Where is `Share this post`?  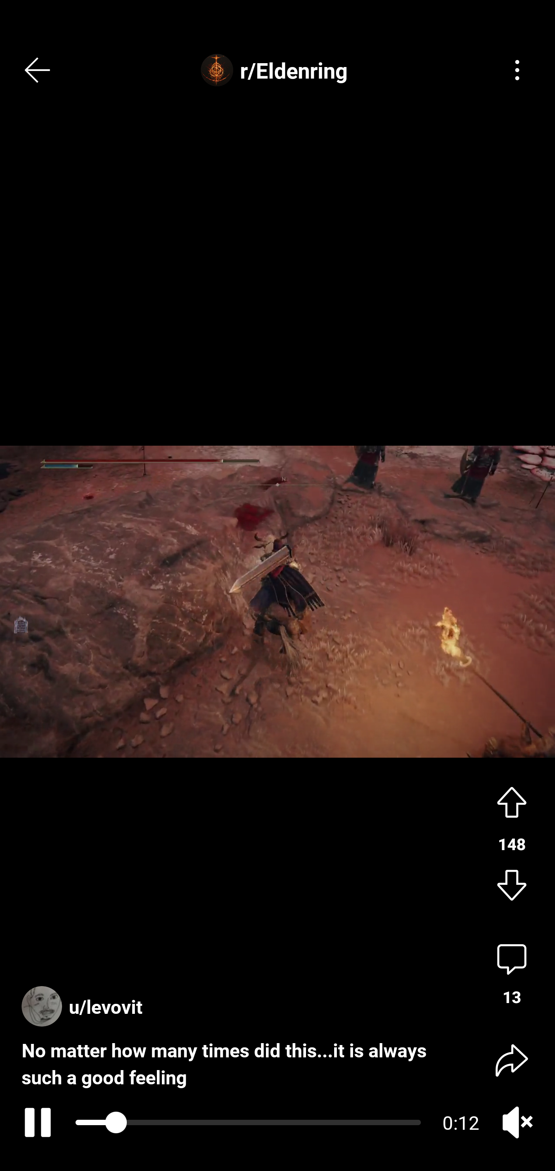
Share this post is located at coordinates (512, 1059).